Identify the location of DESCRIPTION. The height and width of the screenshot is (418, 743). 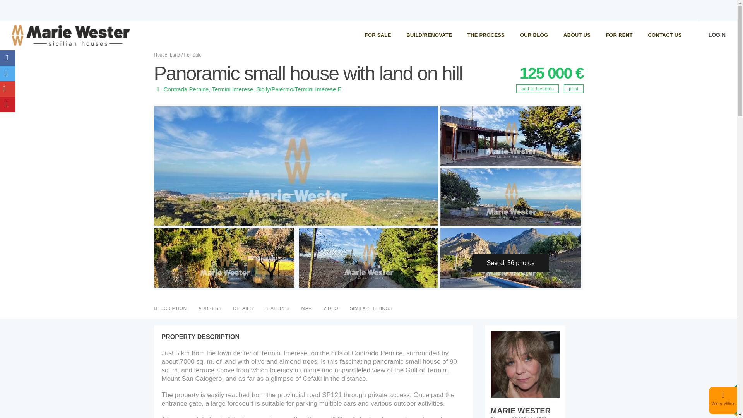
(170, 308).